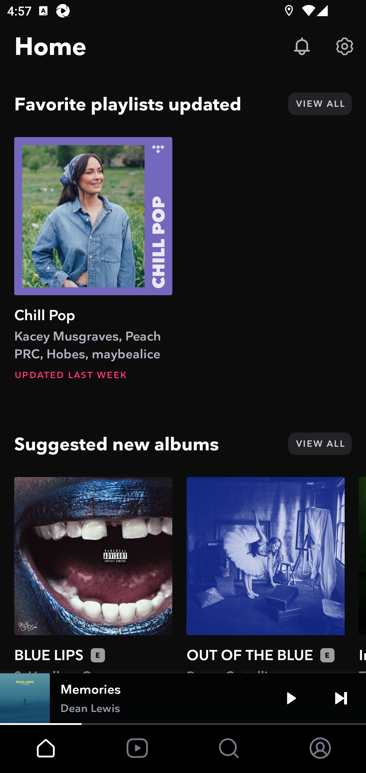  I want to click on BLUE LIPS ScHoolboy Q, so click(93, 575).